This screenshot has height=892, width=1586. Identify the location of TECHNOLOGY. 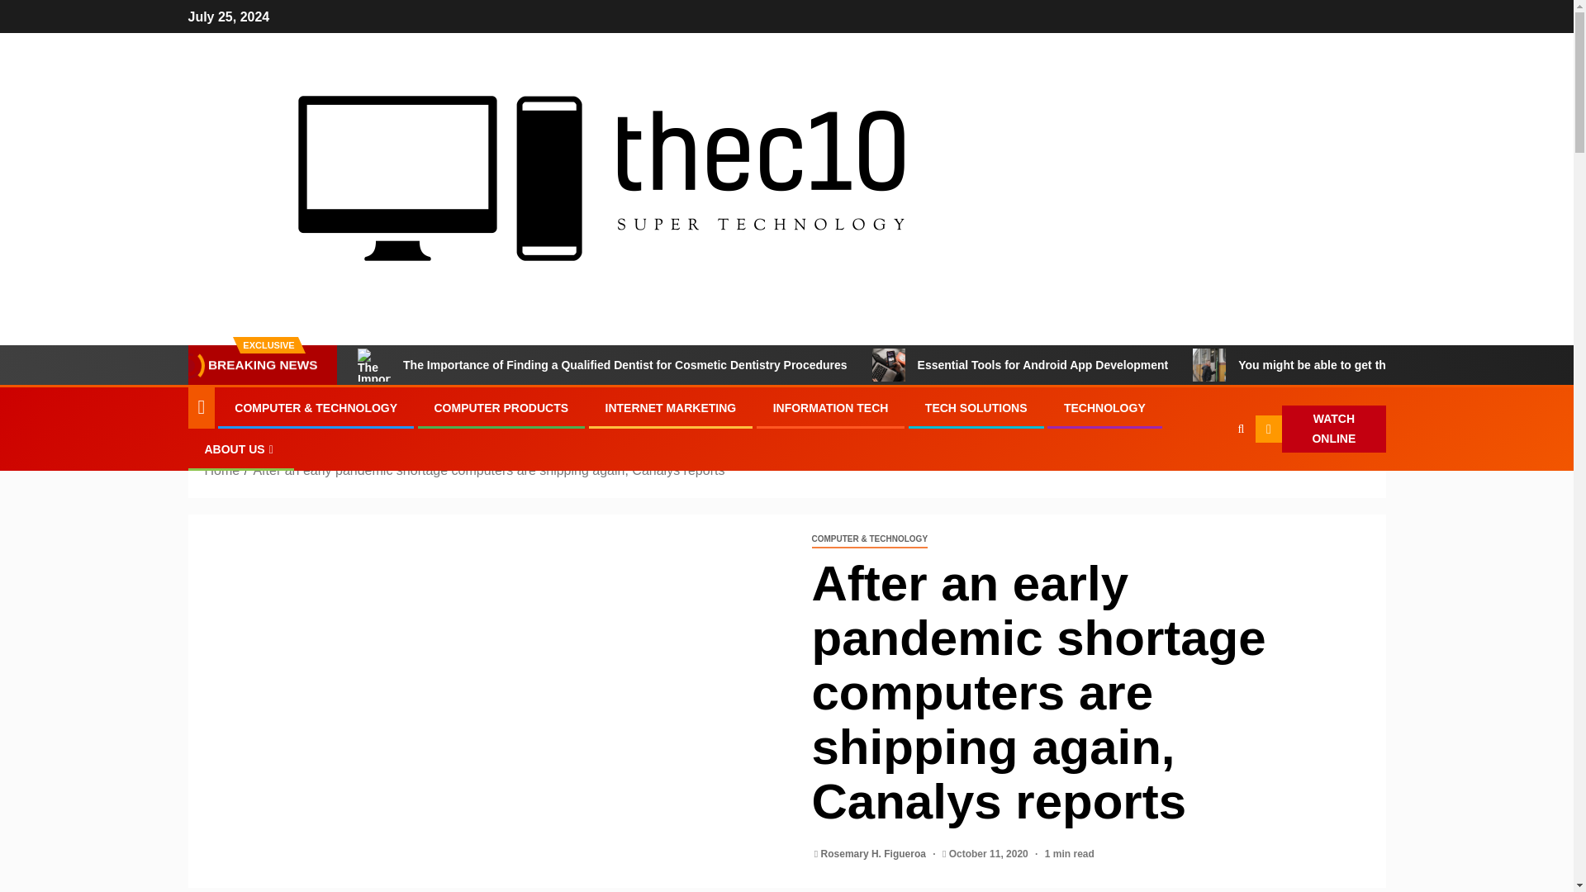
(1104, 408).